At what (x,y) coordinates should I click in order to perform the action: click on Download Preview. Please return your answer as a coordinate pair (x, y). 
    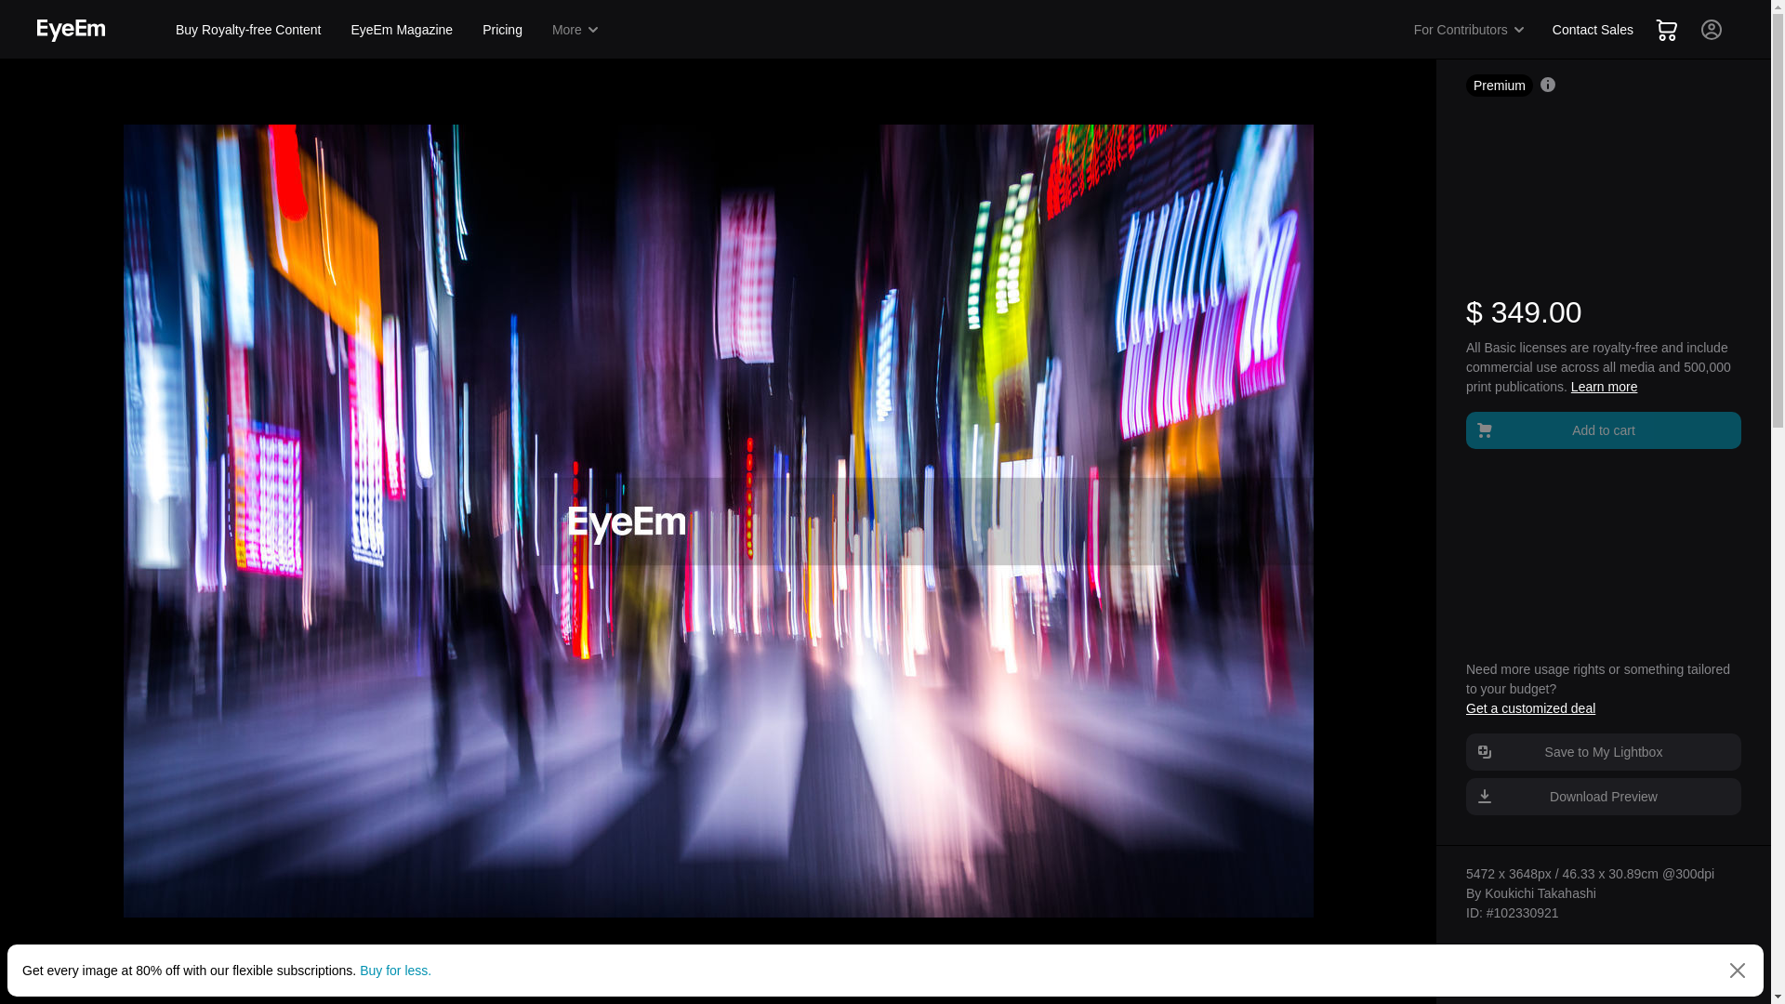
    Looking at the image, I should click on (1603, 796).